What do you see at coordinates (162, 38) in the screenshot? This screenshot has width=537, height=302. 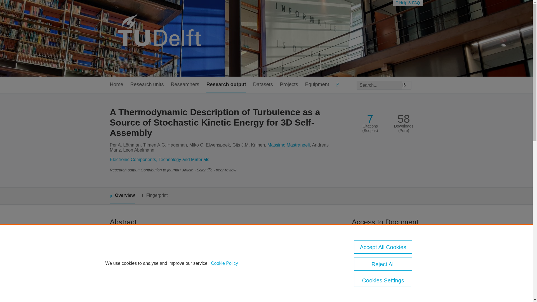 I see `TU Delft Research Portal Home` at bounding box center [162, 38].